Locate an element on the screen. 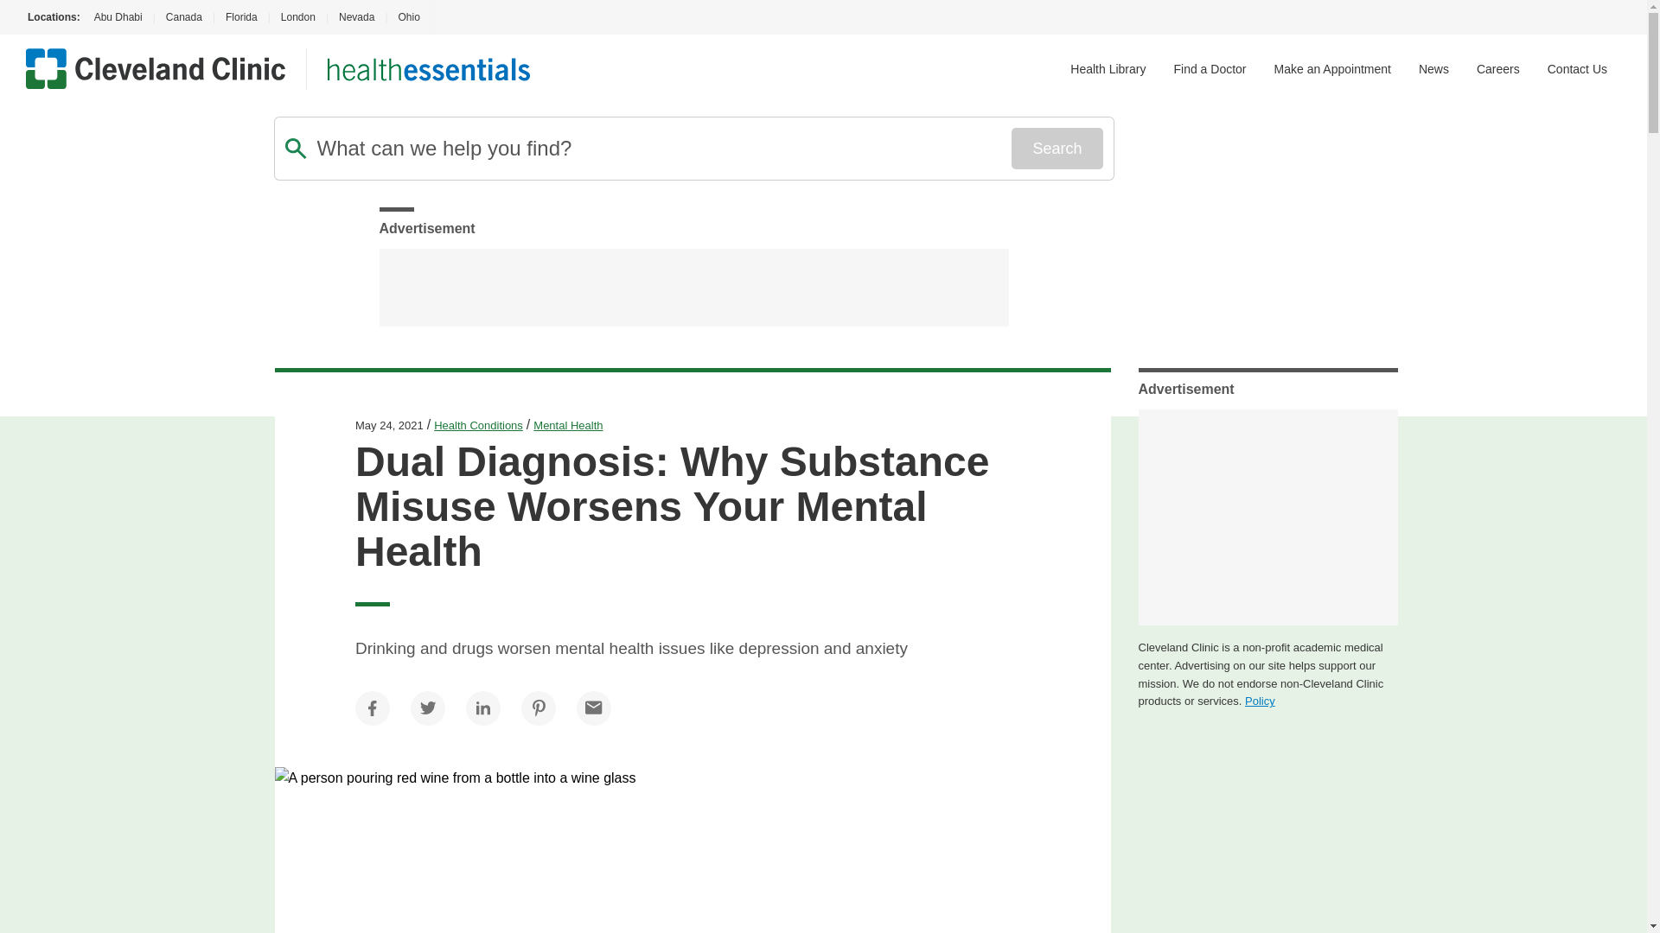 The height and width of the screenshot is (933, 1660). Make an Appointment is located at coordinates (1332, 69).